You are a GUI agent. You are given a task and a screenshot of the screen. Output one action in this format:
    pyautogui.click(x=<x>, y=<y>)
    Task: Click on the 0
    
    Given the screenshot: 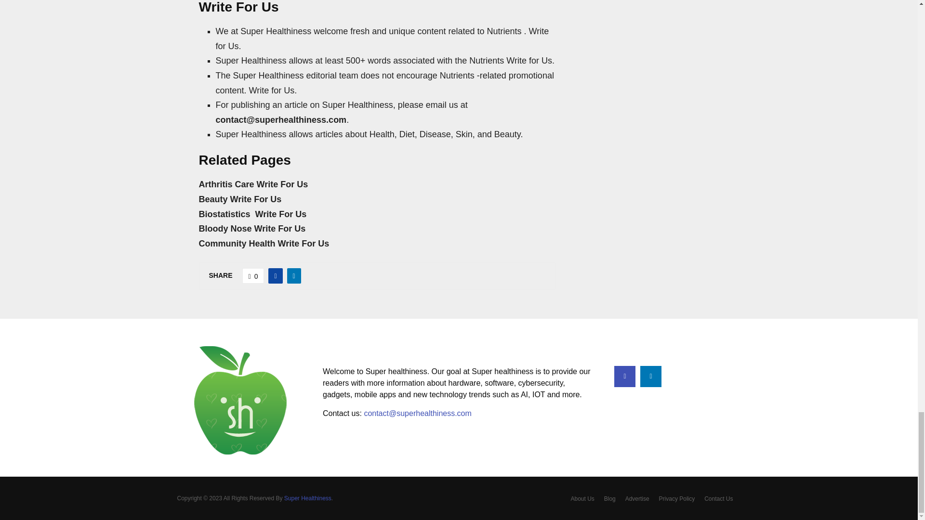 What is the action you would take?
    pyautogui.click(x=253, y=275)
    